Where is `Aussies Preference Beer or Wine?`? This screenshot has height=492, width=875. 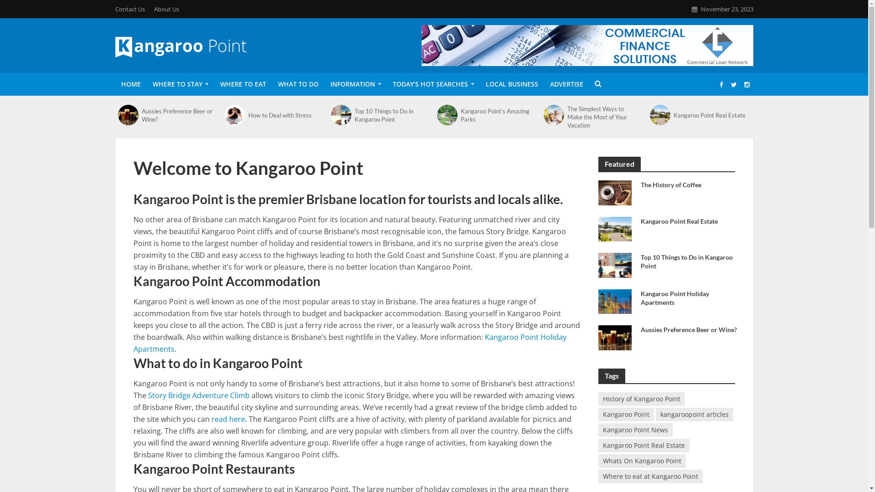 Aussies Preference Beer or Wine? is located at coordinates (689, 330).